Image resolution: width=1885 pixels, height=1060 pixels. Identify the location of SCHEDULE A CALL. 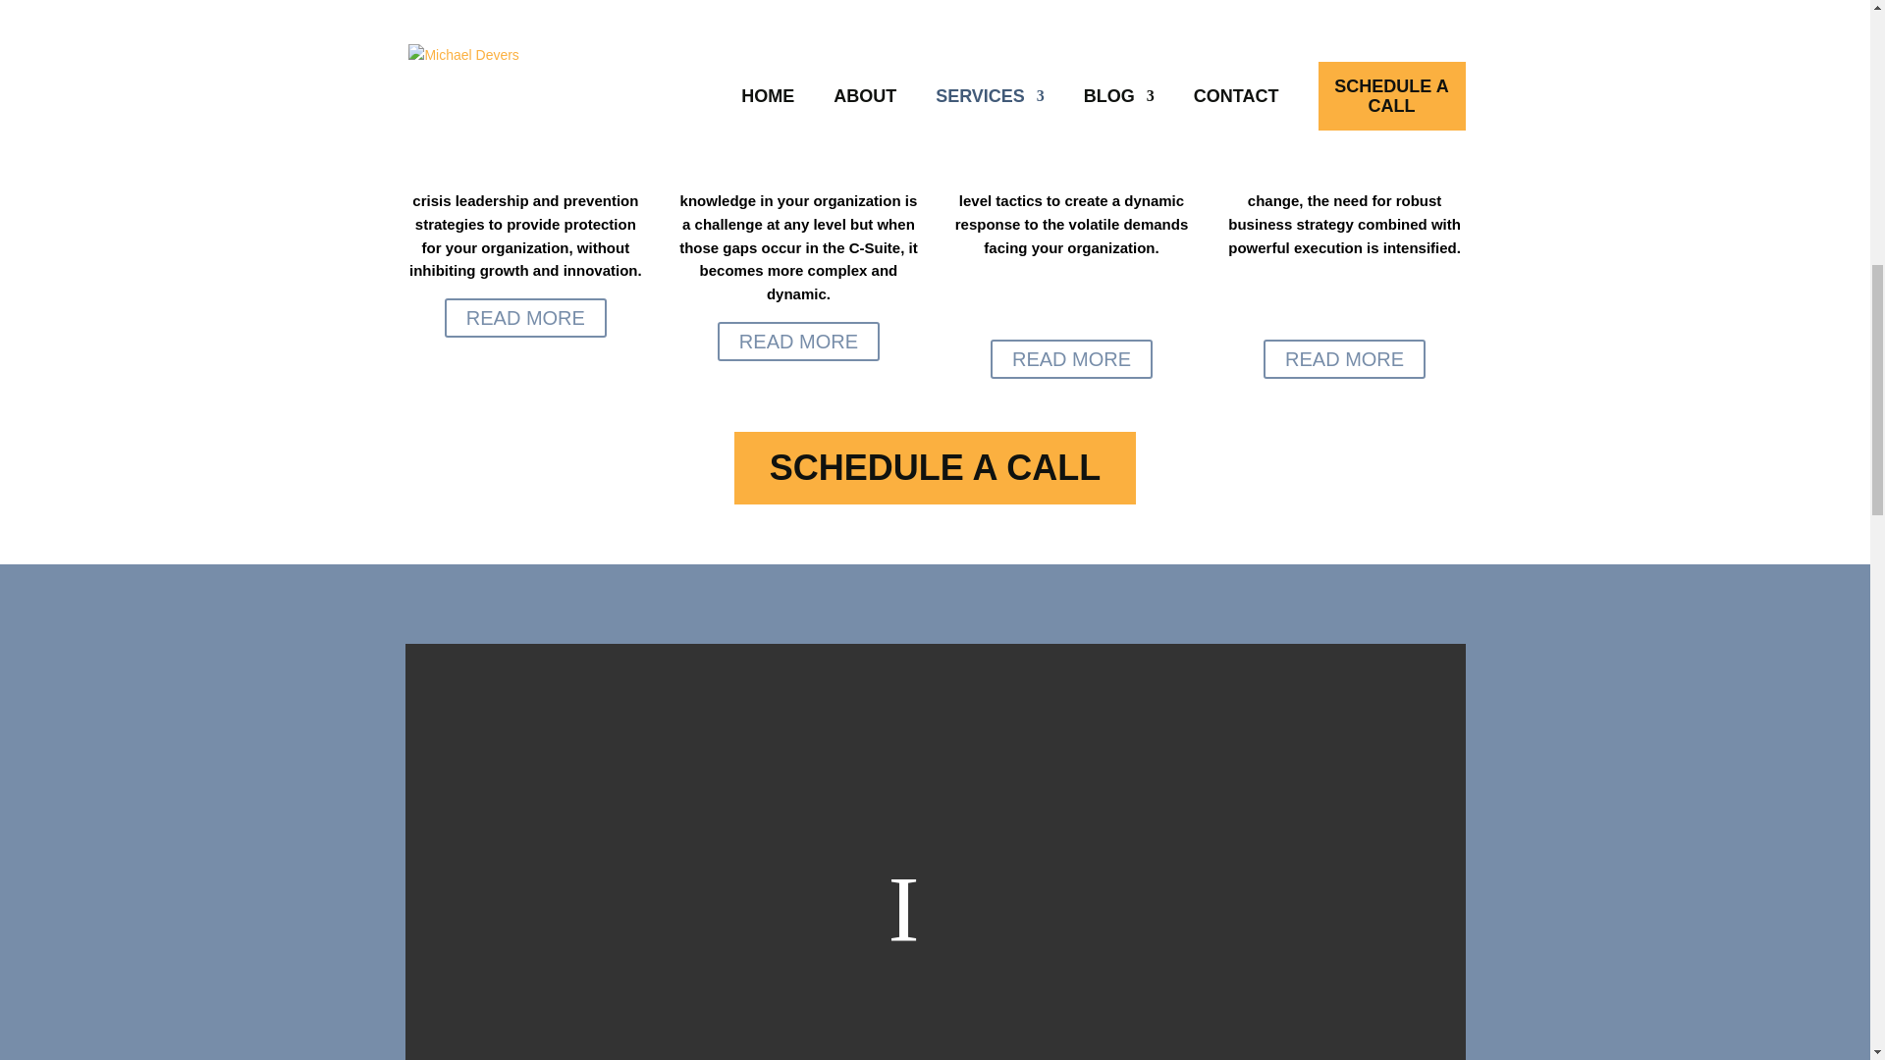
(935, 467).